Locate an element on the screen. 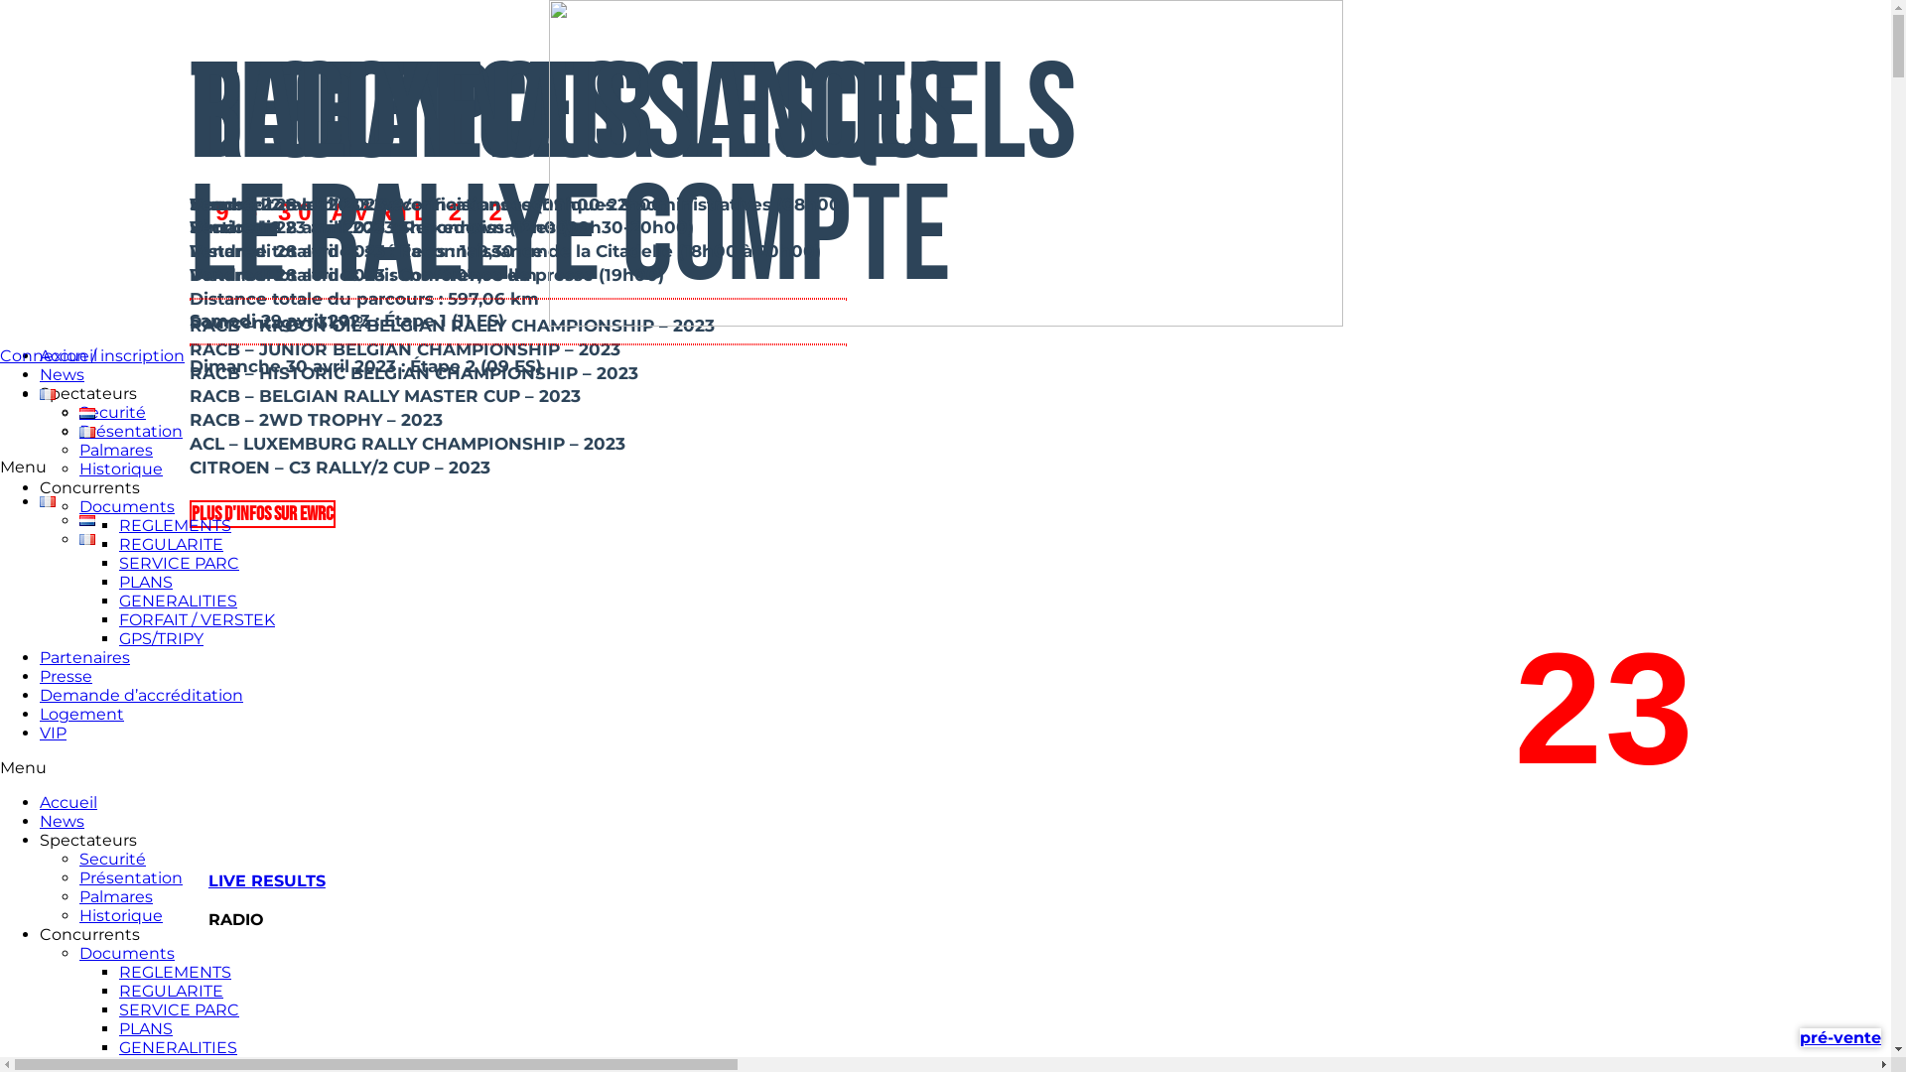  Connexion / inscription is located at coordinates (92, 355).